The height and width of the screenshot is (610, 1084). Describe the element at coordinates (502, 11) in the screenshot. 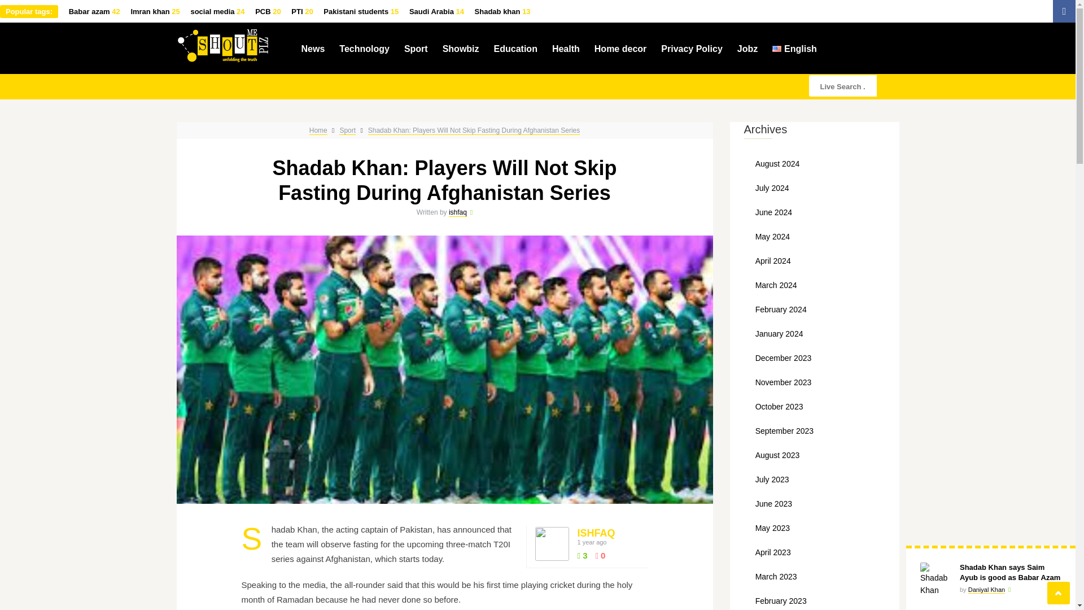

I see `Shadab khan 13` at that location.